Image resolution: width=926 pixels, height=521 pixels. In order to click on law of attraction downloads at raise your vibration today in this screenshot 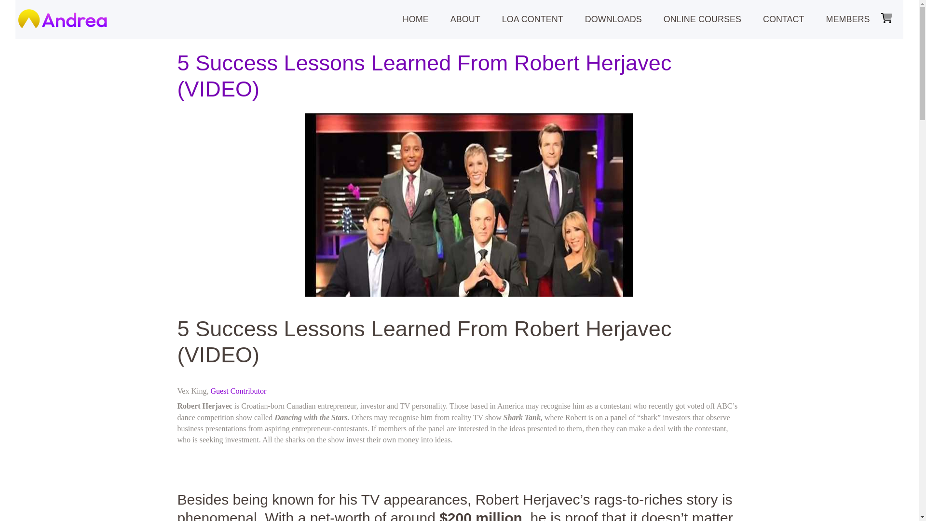, I will do `click(613, 19)`.